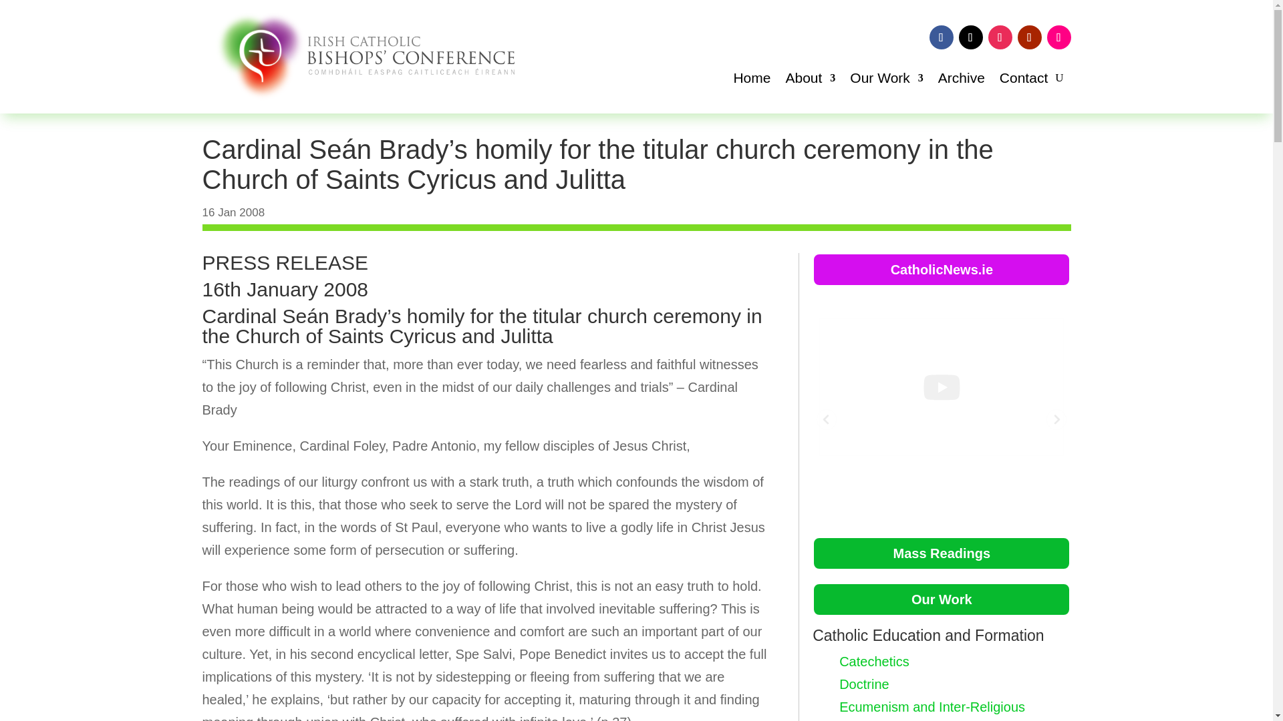 This screenshot has height=721, width=1283. I want to click on logo, so click(358, 56).